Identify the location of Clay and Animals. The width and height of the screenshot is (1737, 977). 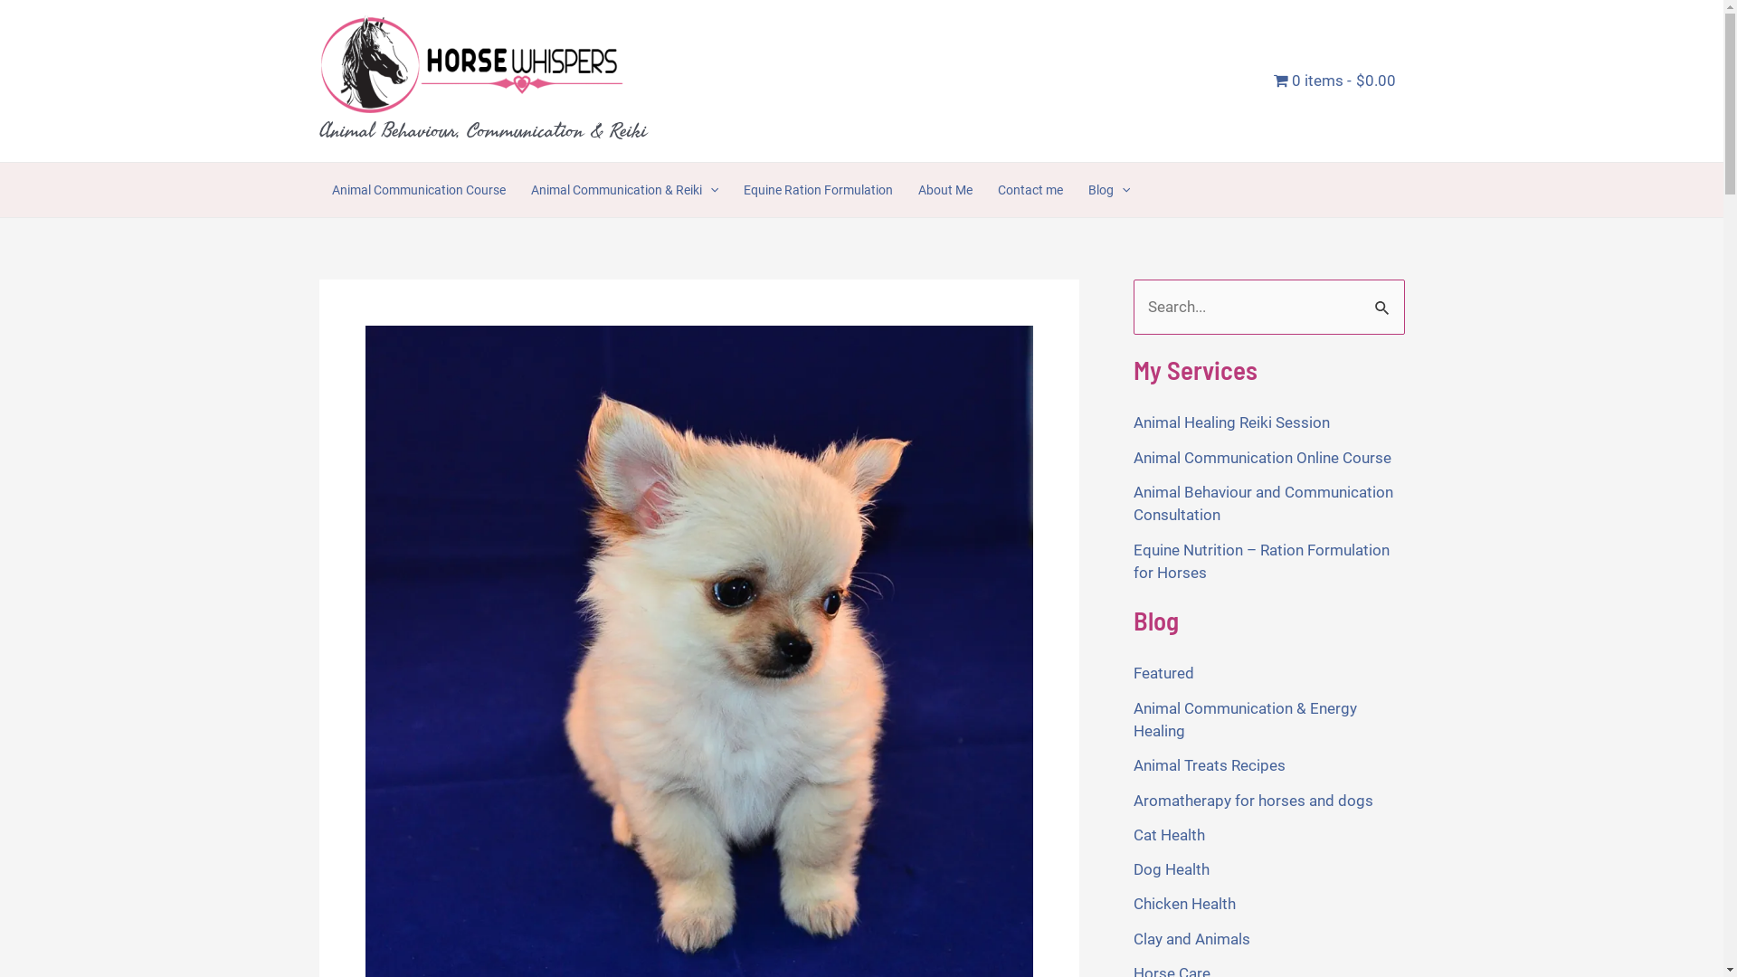
(1191, 939).